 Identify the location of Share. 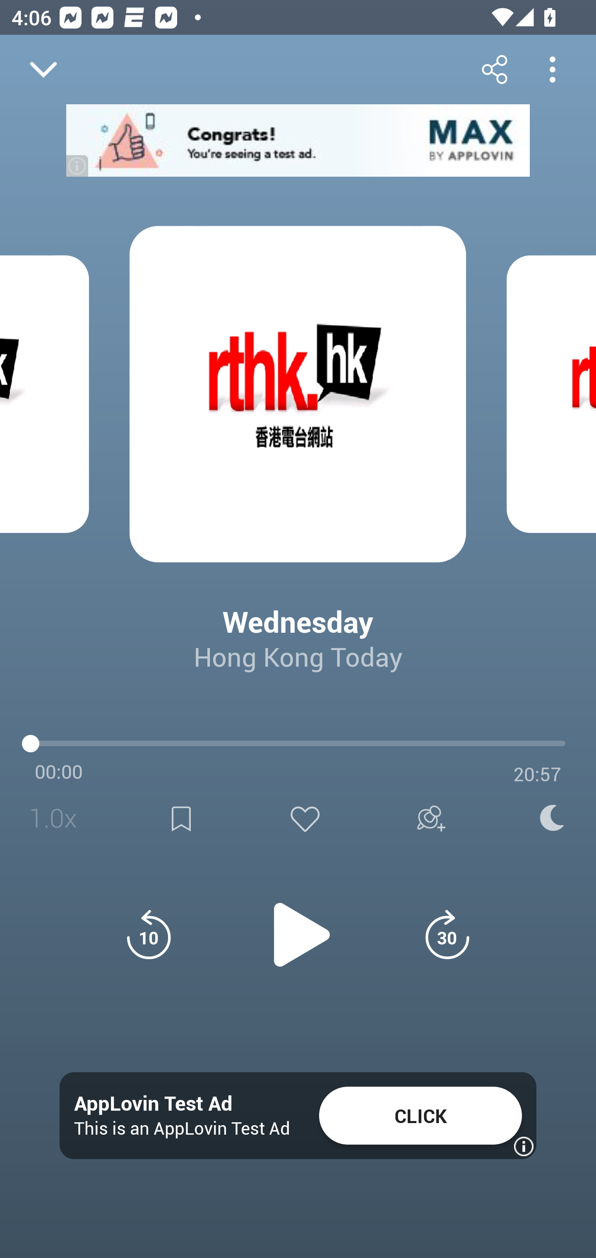
(494, 69).